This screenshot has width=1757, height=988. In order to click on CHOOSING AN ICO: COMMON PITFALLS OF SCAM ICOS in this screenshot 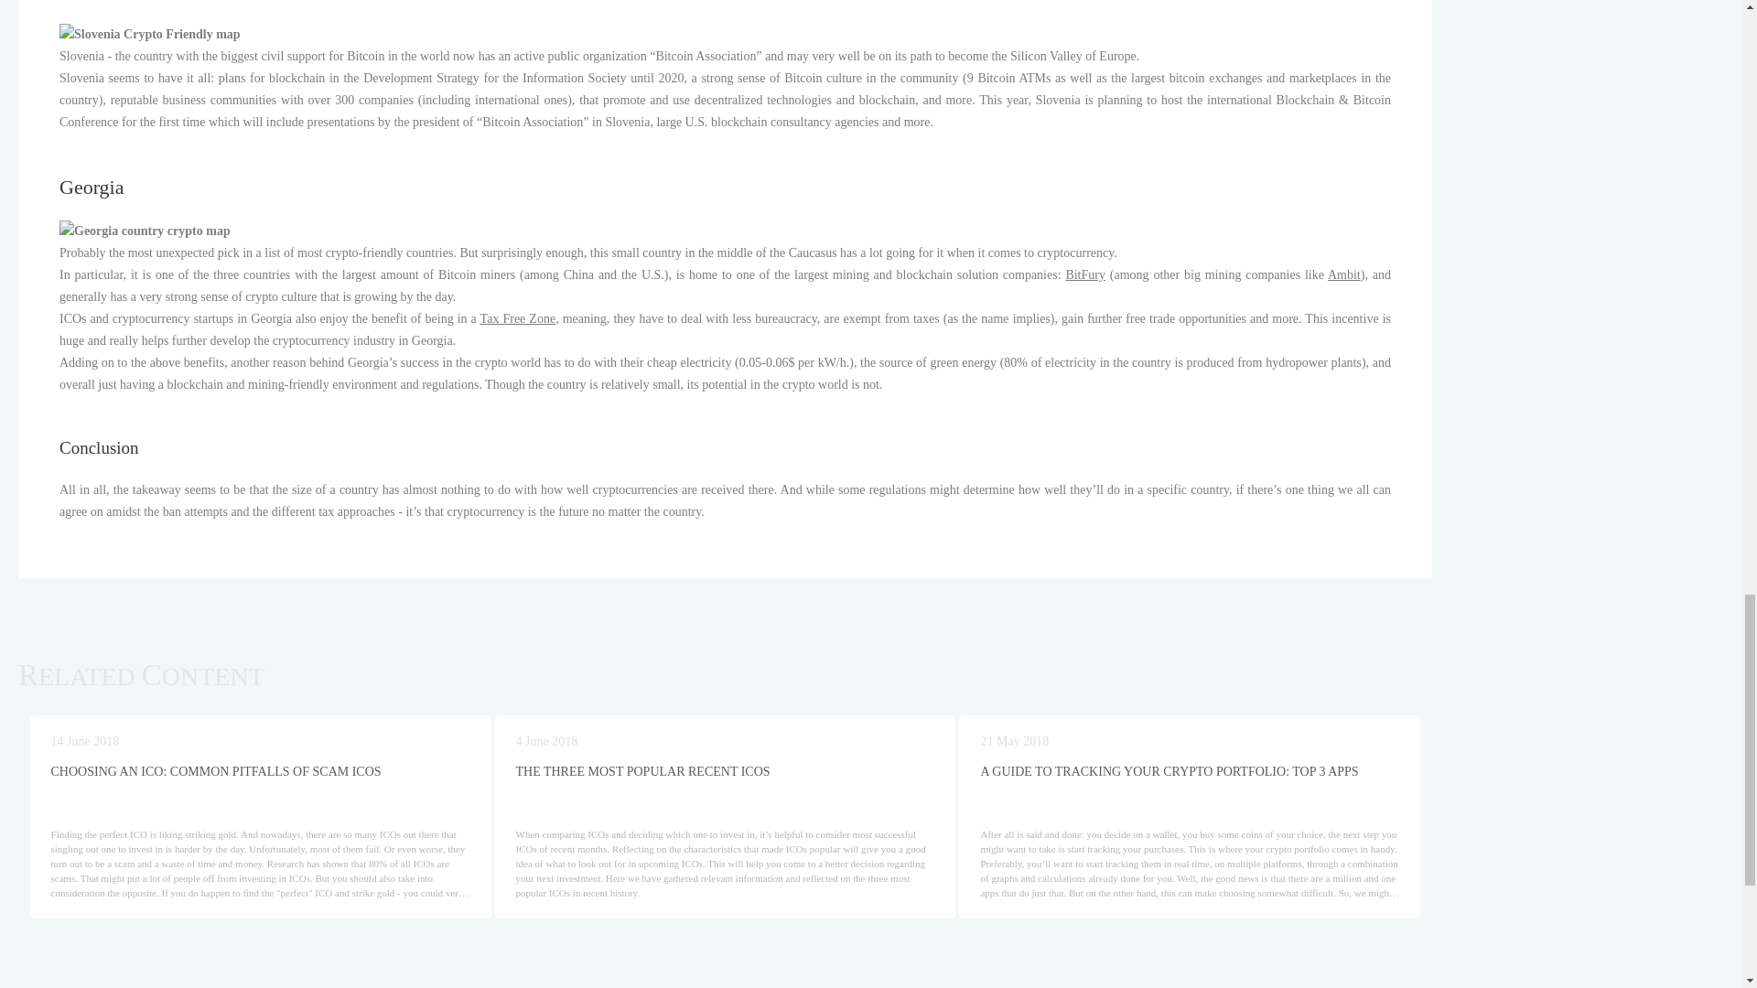, I will do `click(260, 778)`.